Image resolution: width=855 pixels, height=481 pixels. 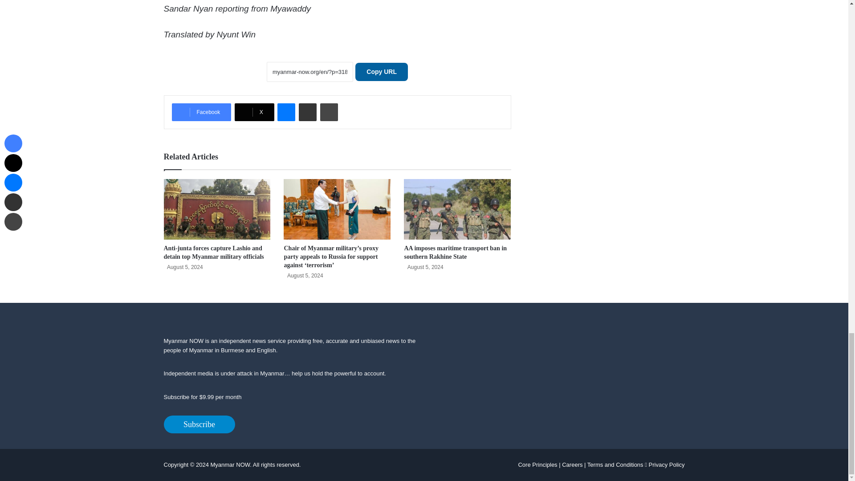 I want to click on Print, so click(x=329, y=112).